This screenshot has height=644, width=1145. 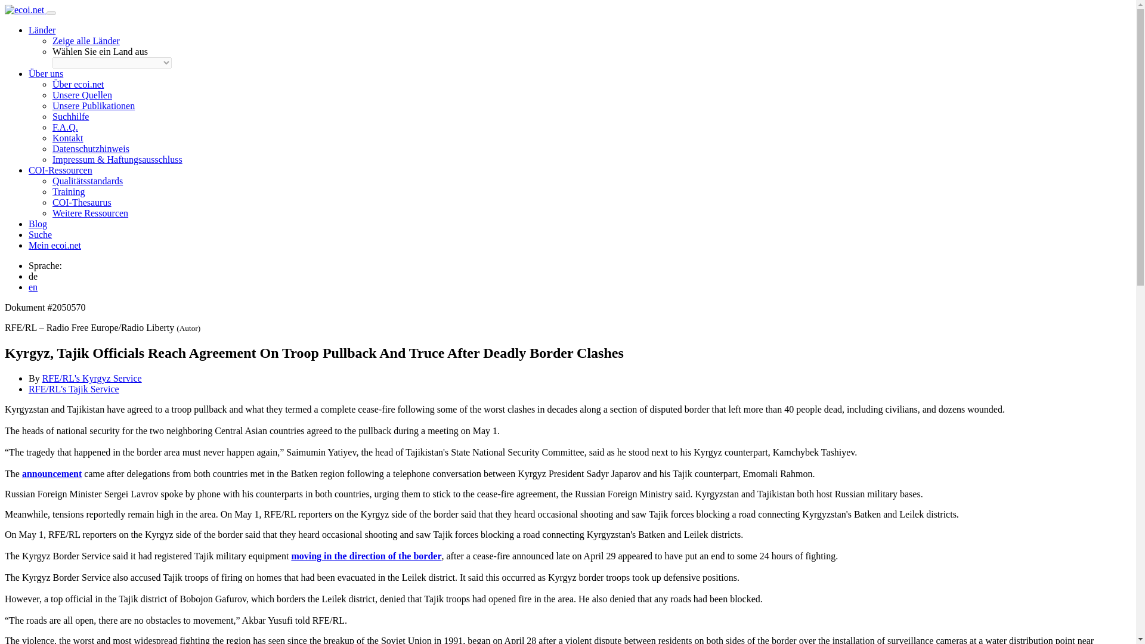 I want to click on Mein ecoi.net, so click(x=55, y=245).